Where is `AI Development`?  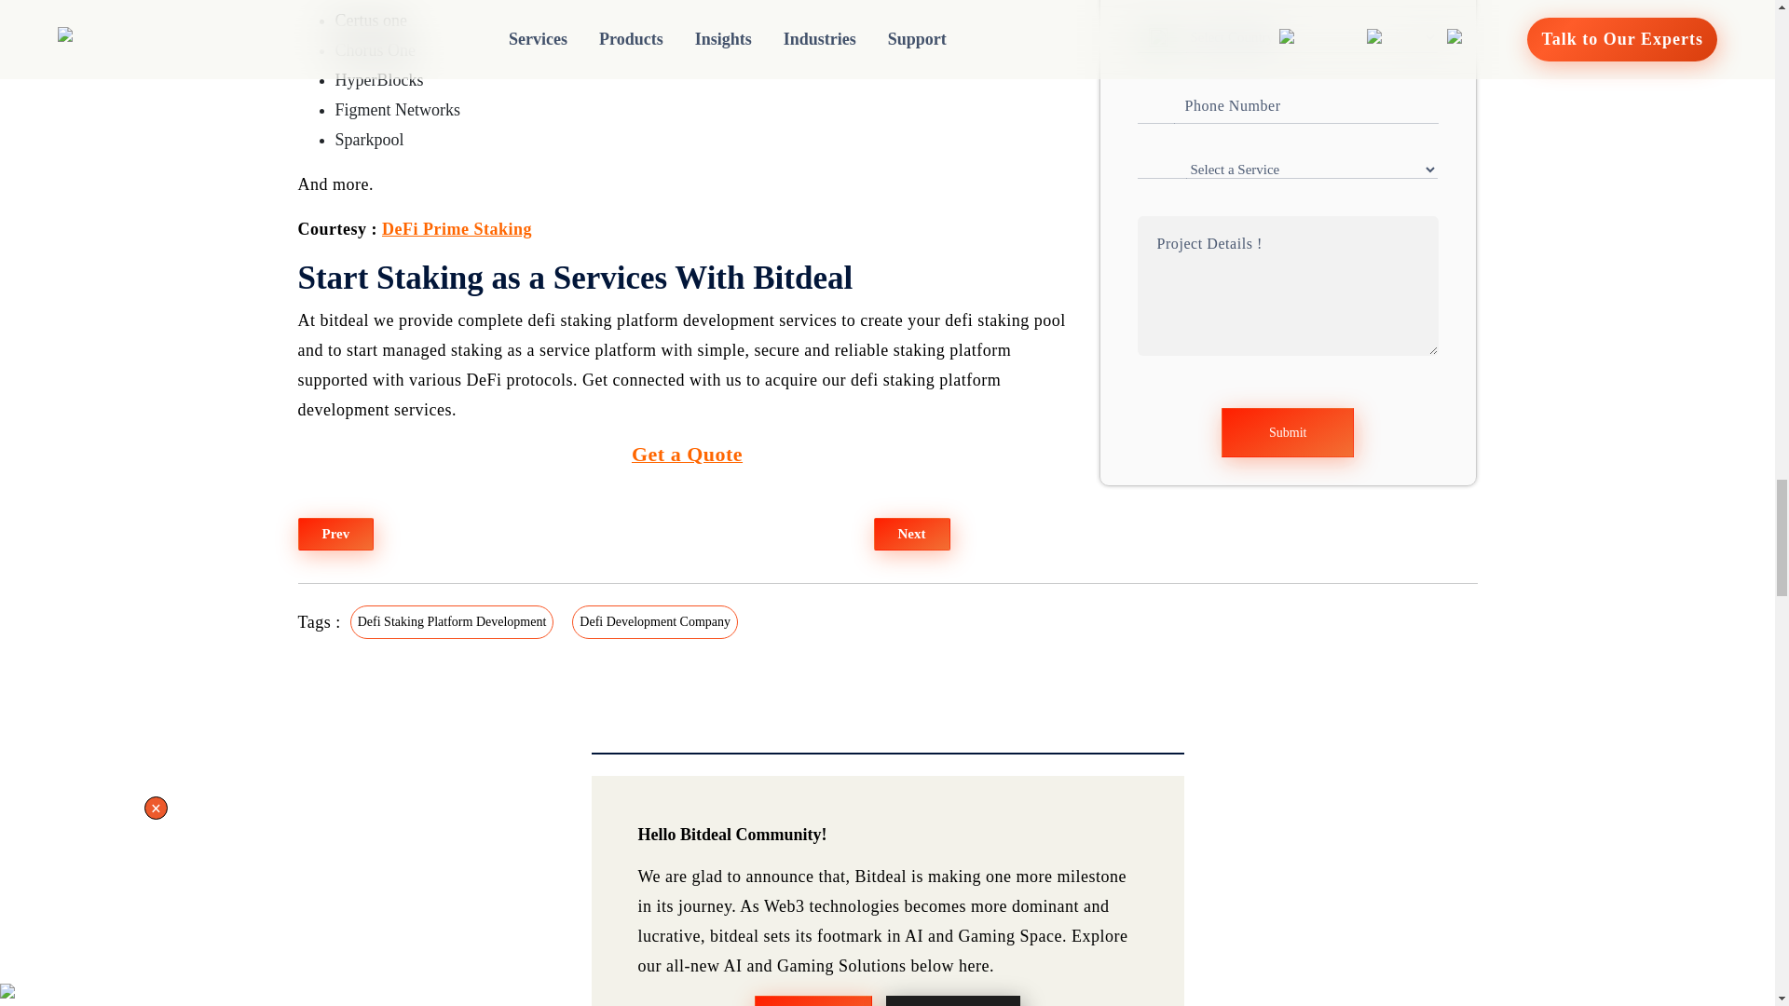
AI Development is located at coordinates (813, 1000).